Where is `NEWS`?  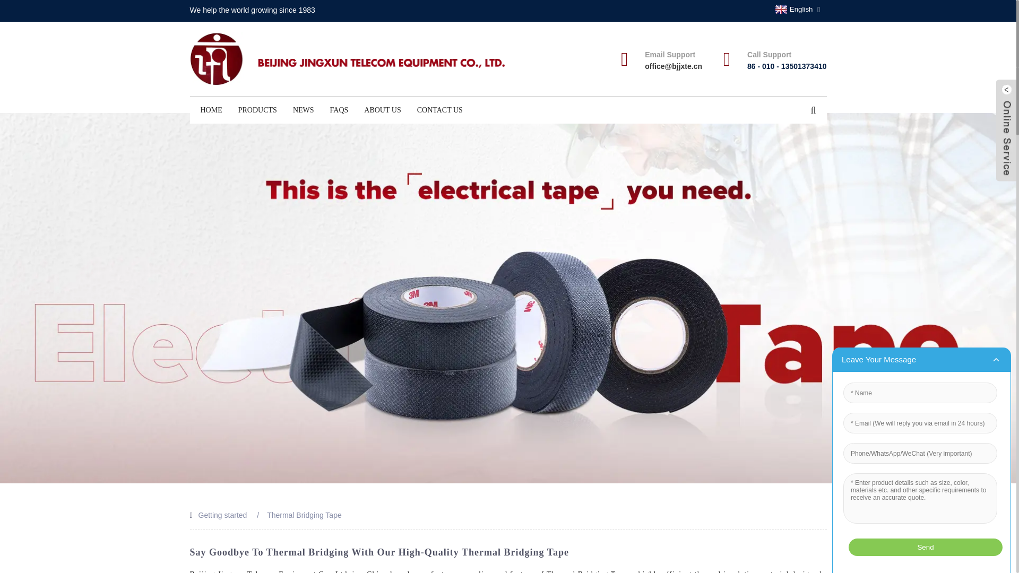 NEWS is located at coordinates (304, 110).